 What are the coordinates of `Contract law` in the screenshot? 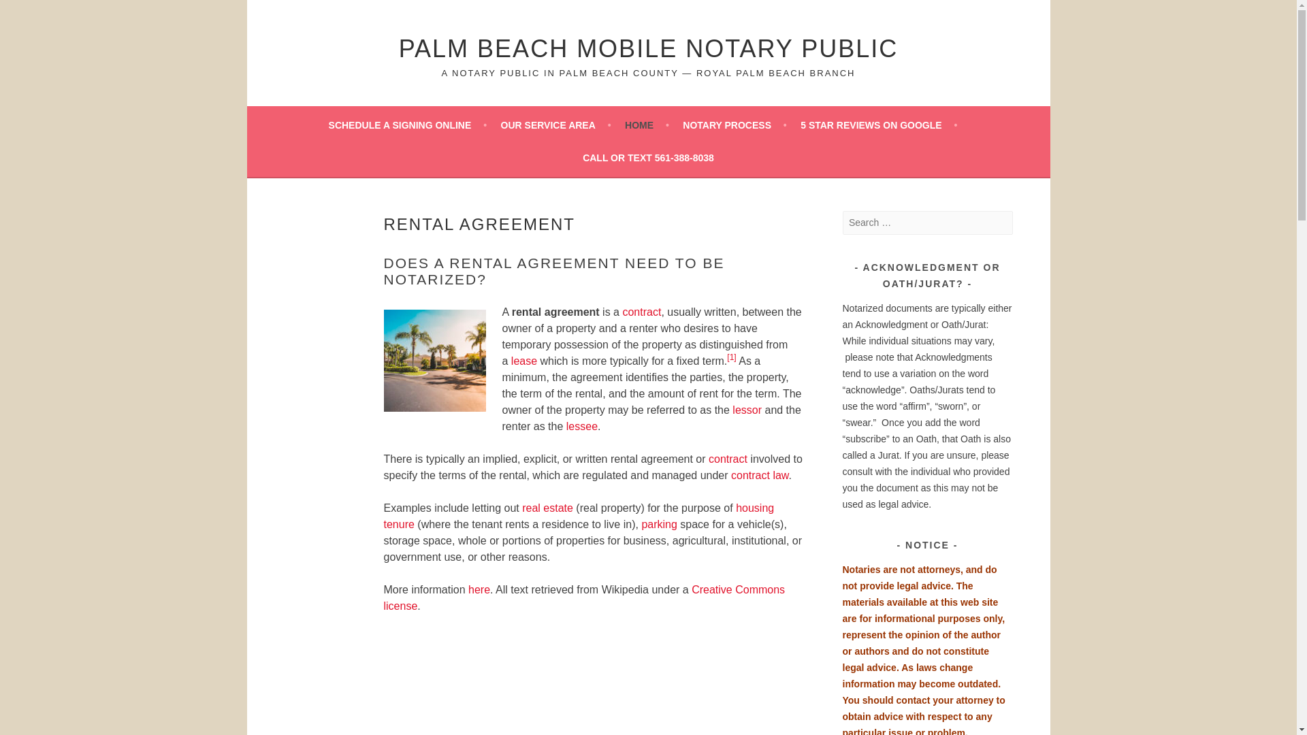 It's located at (759, 475).